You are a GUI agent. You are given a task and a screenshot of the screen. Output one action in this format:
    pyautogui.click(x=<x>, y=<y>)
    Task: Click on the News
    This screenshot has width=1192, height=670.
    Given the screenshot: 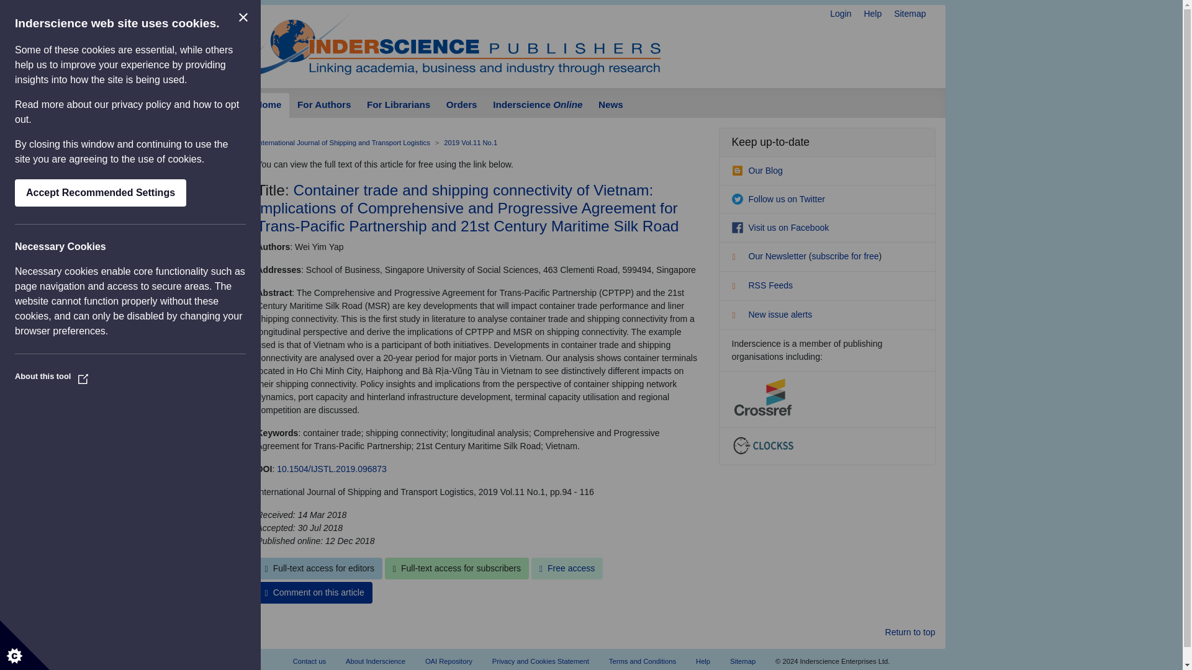 What is the action you would take?
    pyautogui.click(x=610, y=105)
    